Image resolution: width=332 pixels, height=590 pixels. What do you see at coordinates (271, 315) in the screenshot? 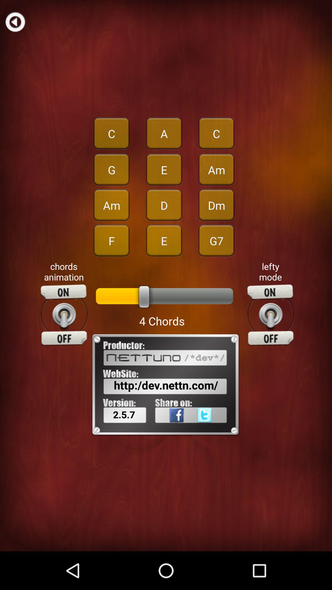
I see `toggle lefty mode` at bounding box center [271, 315].